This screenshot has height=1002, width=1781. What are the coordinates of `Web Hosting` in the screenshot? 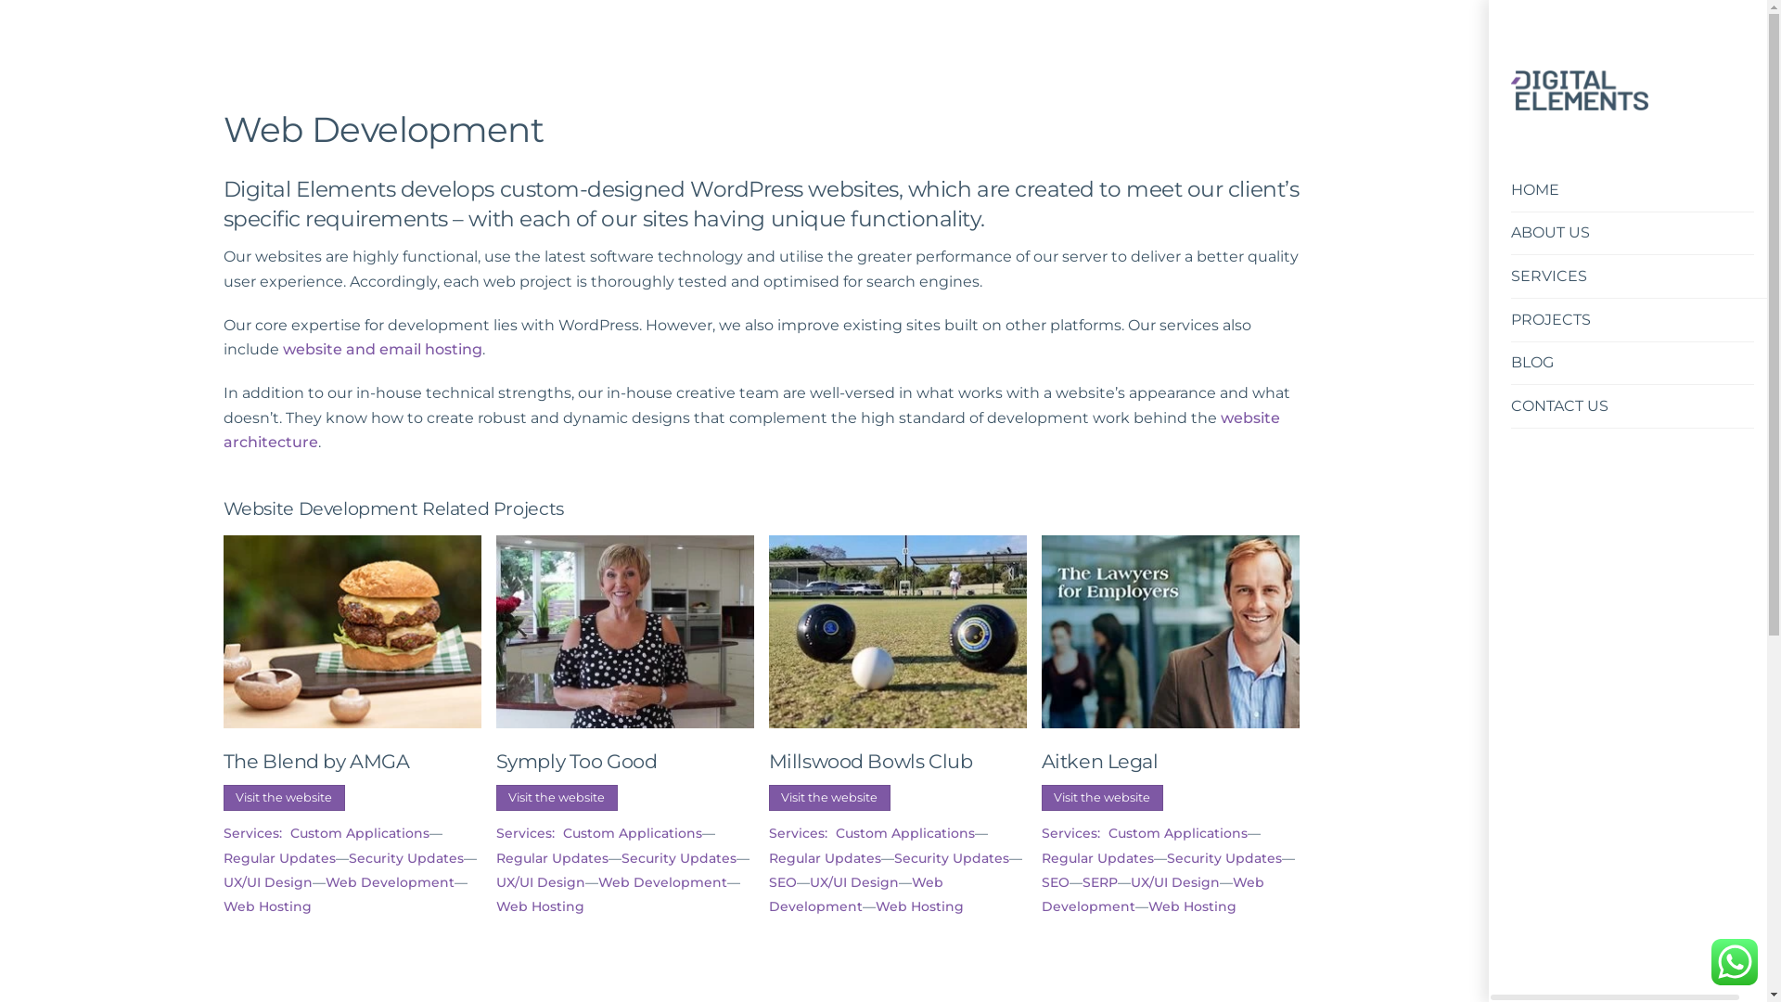 It's located at (267, 906).